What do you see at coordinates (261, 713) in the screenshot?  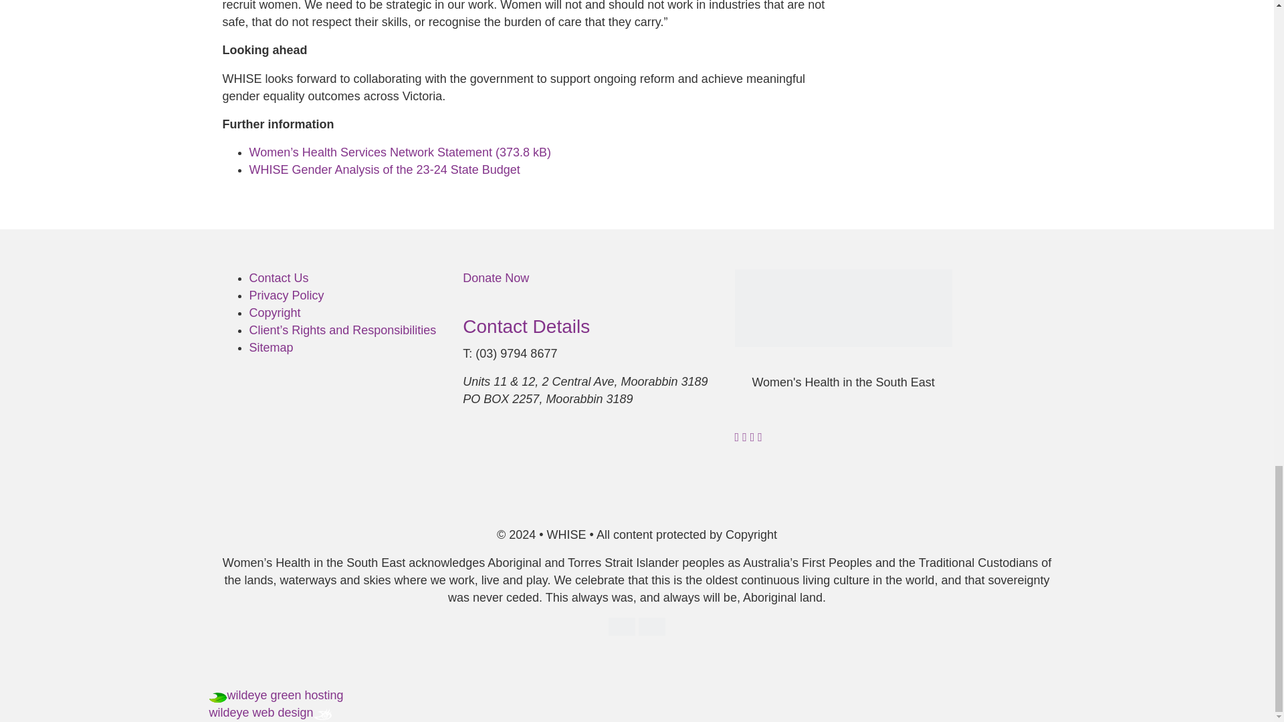 I see ` website design by Wildeye ` at bounding box center [261, 713].